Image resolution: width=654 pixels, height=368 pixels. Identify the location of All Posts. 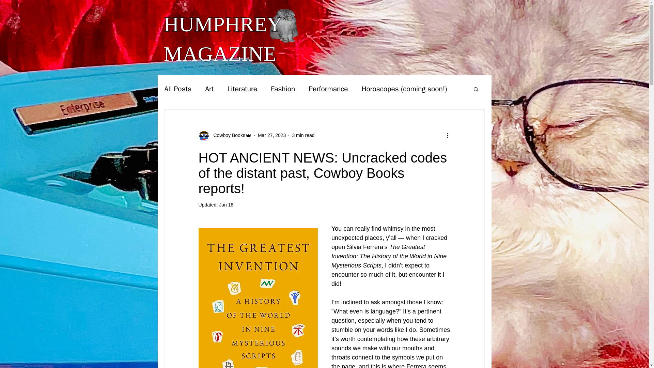
(178, 89).